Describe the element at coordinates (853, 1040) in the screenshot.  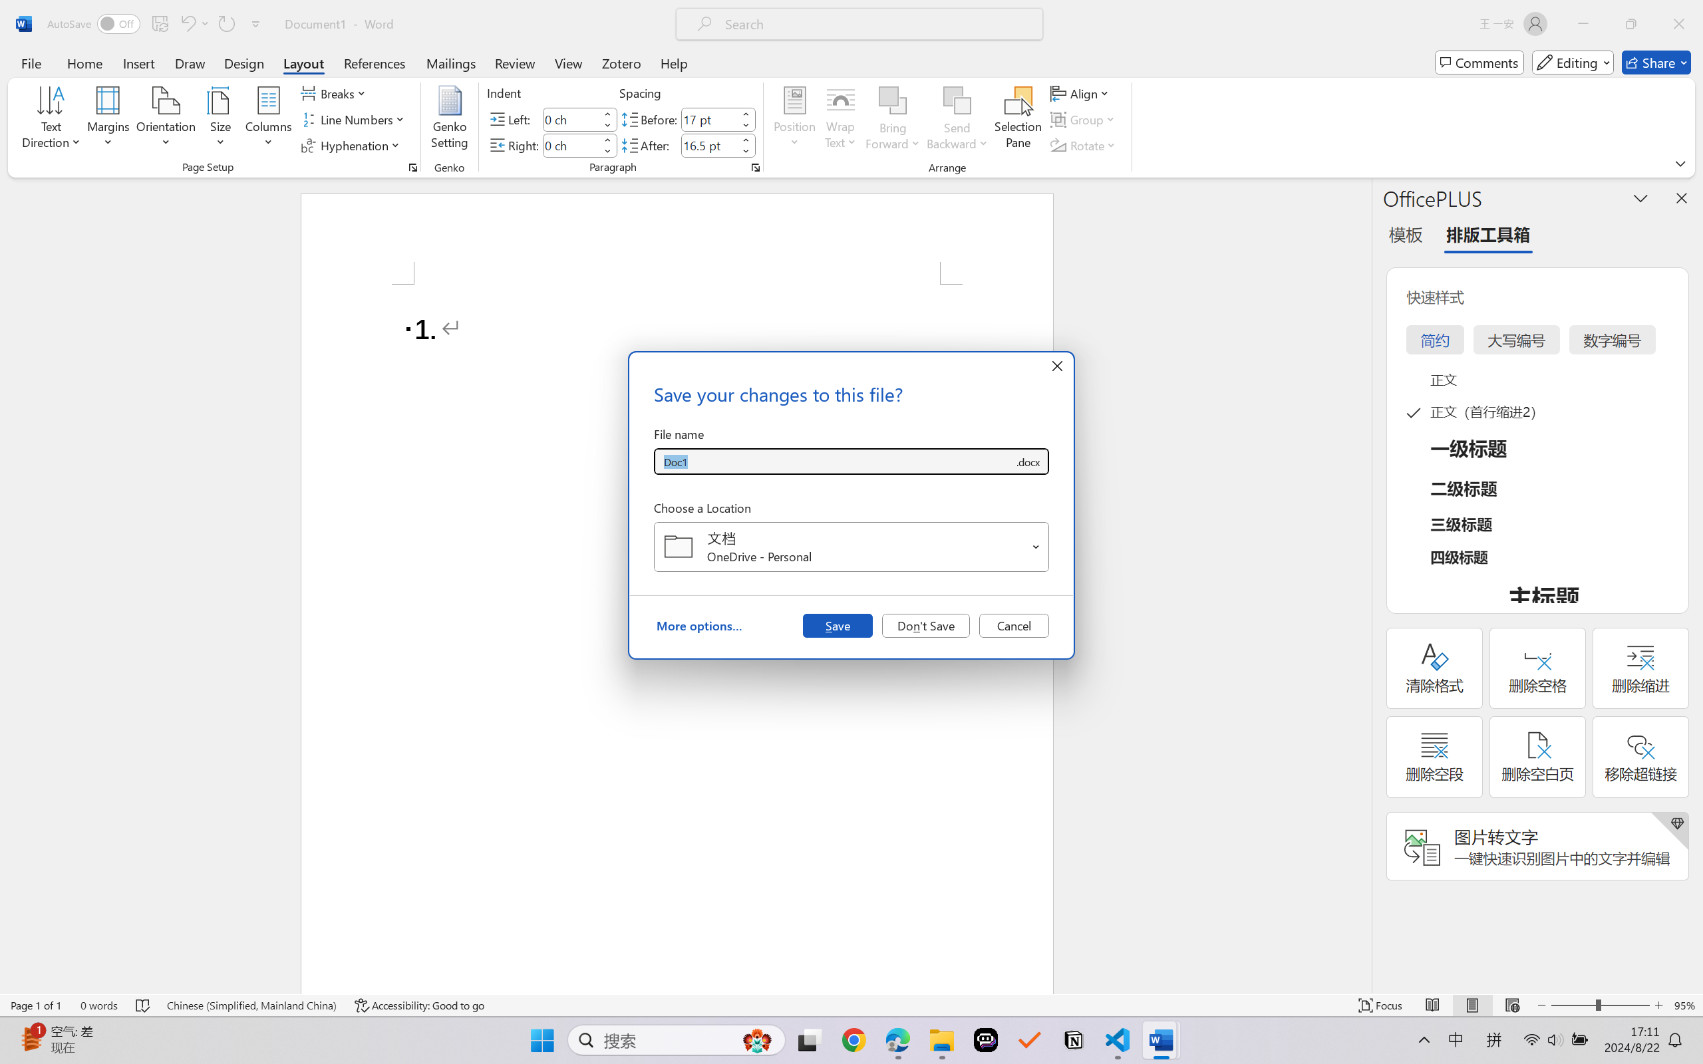
I see `Google Chrome` at that location.